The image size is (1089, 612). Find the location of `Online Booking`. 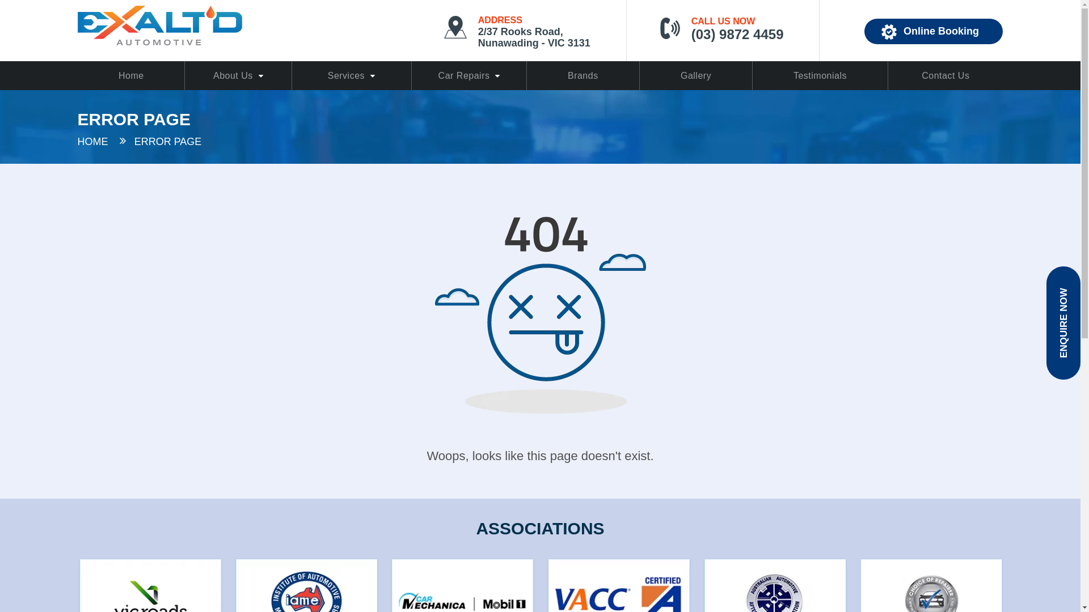

Online Booking is located at coordinates (934, 31).